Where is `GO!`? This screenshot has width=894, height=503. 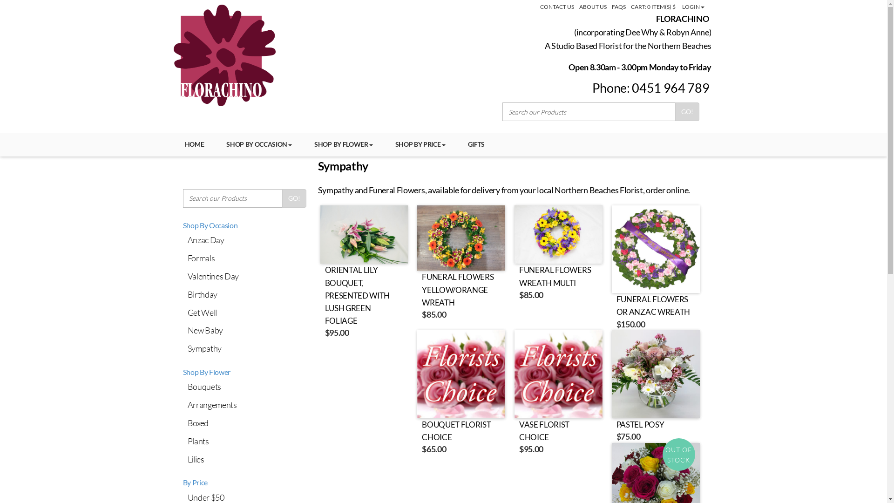
GO! is located at coordinates (687, 112).